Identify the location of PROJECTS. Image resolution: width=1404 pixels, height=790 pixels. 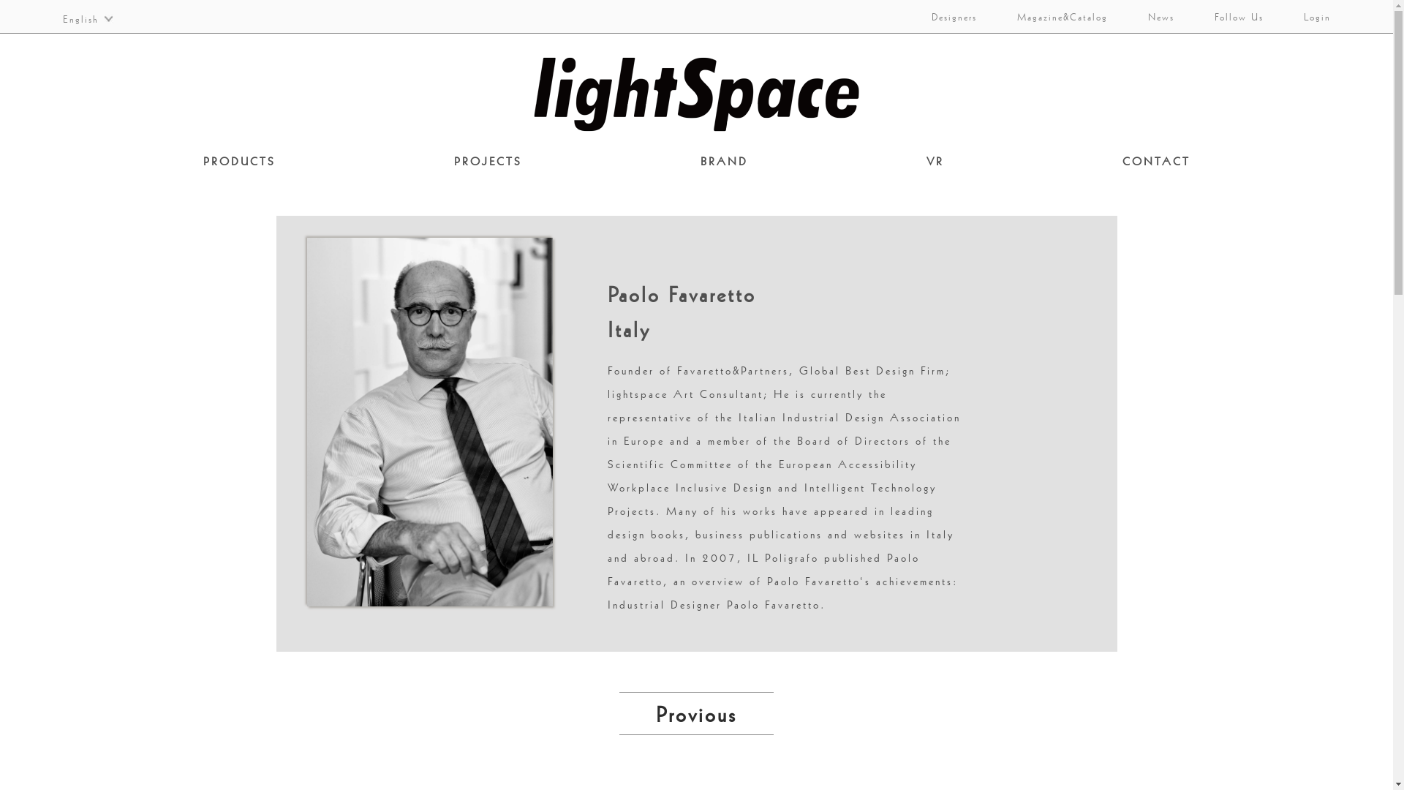
(487, 161).